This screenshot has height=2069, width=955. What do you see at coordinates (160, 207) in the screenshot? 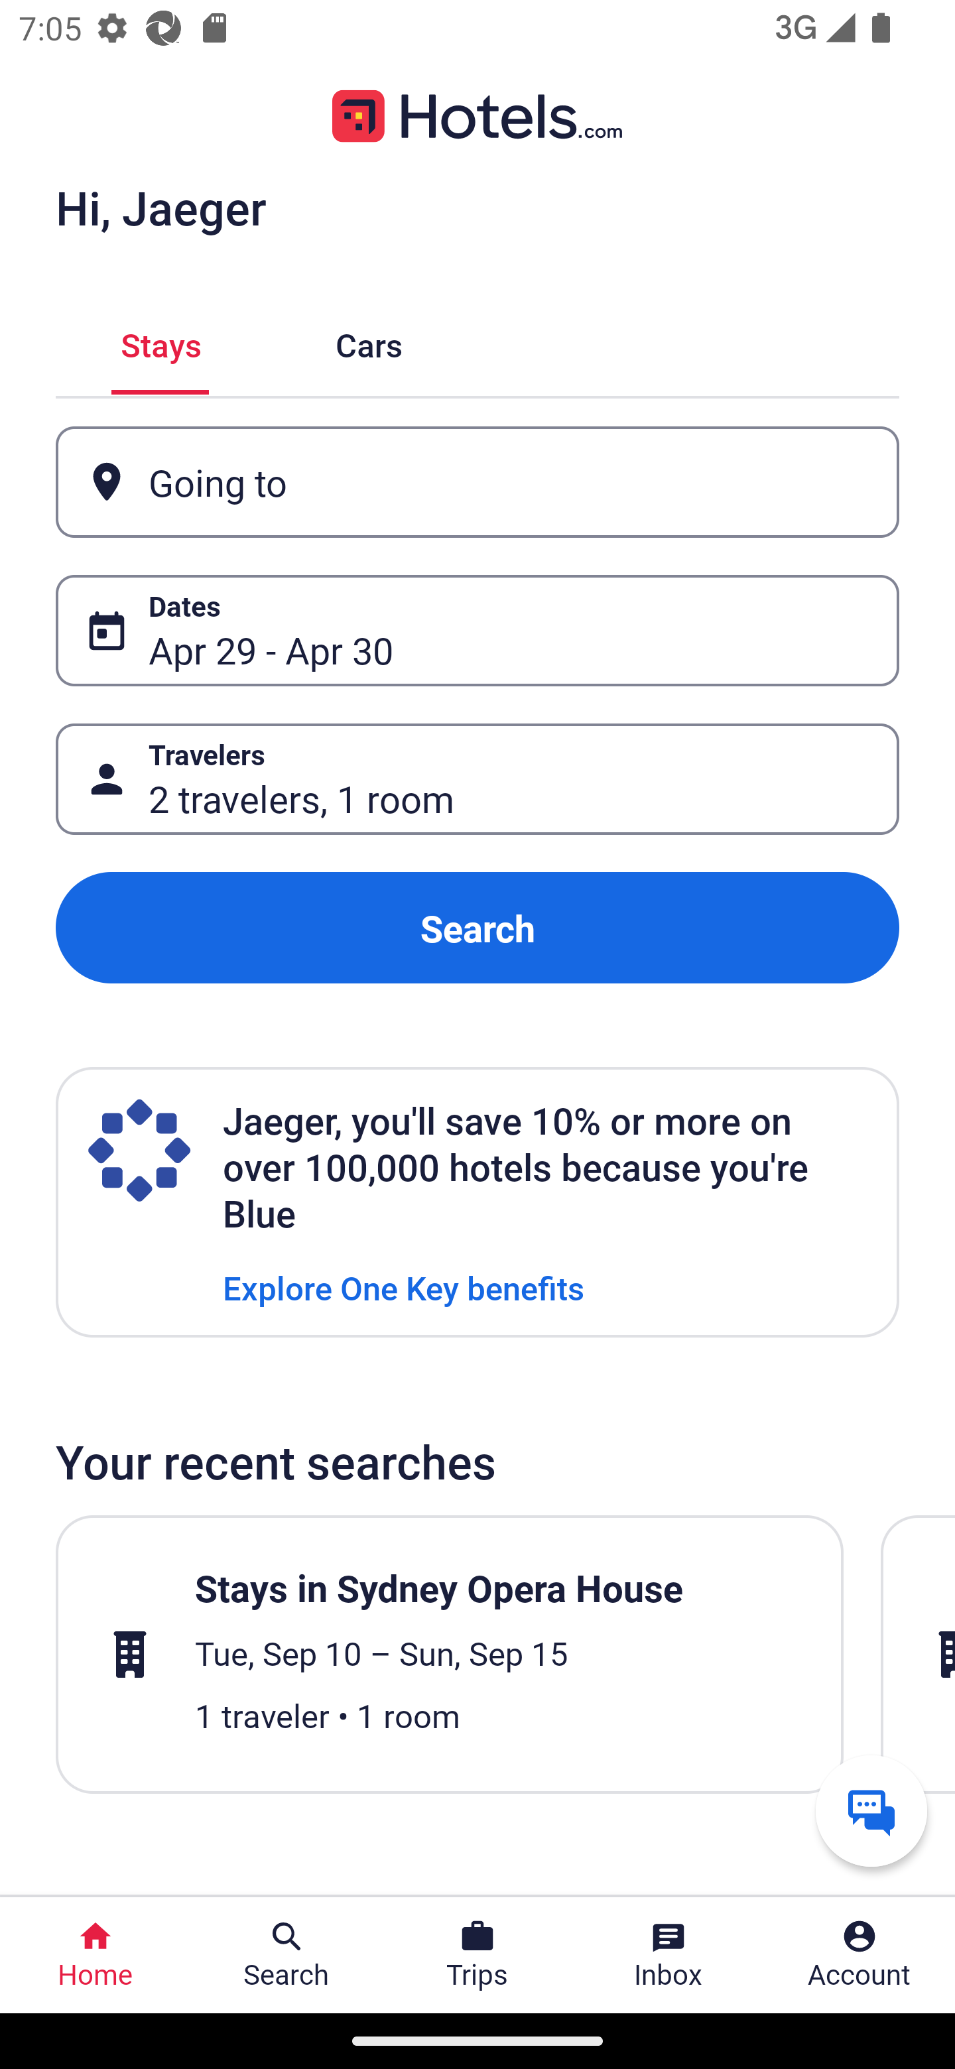
I see `Hi, Jaeger` at bounding box center [160, 207].